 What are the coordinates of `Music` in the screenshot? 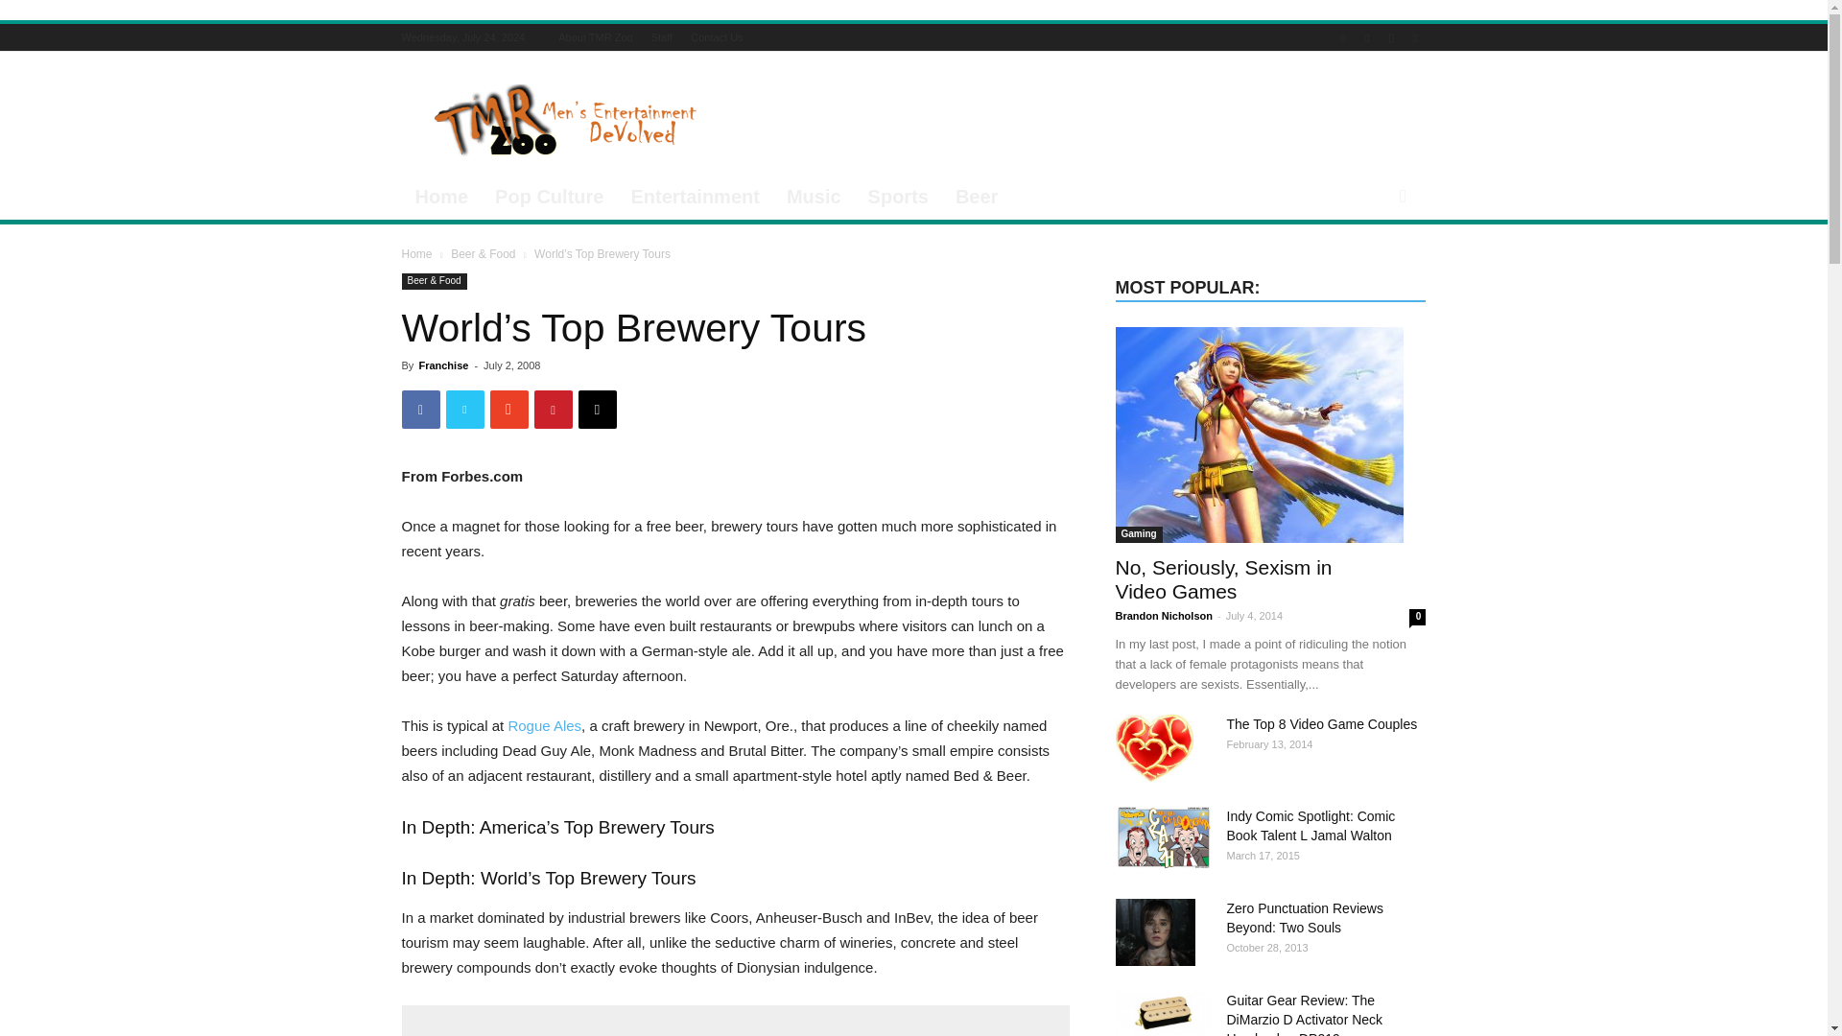 It's located at (814, 196).